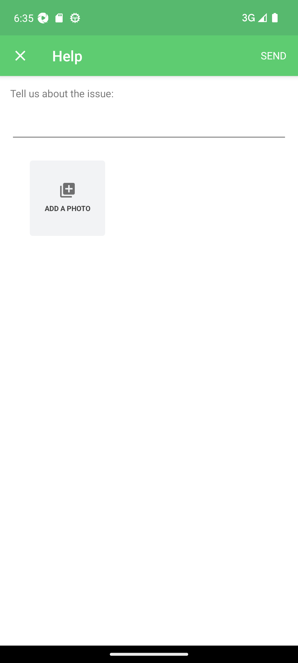 The height and width of the screenshot is (663, 298). Describe the element at coordinates (273, 56) in the screenshot. I see `SEND` at that location.